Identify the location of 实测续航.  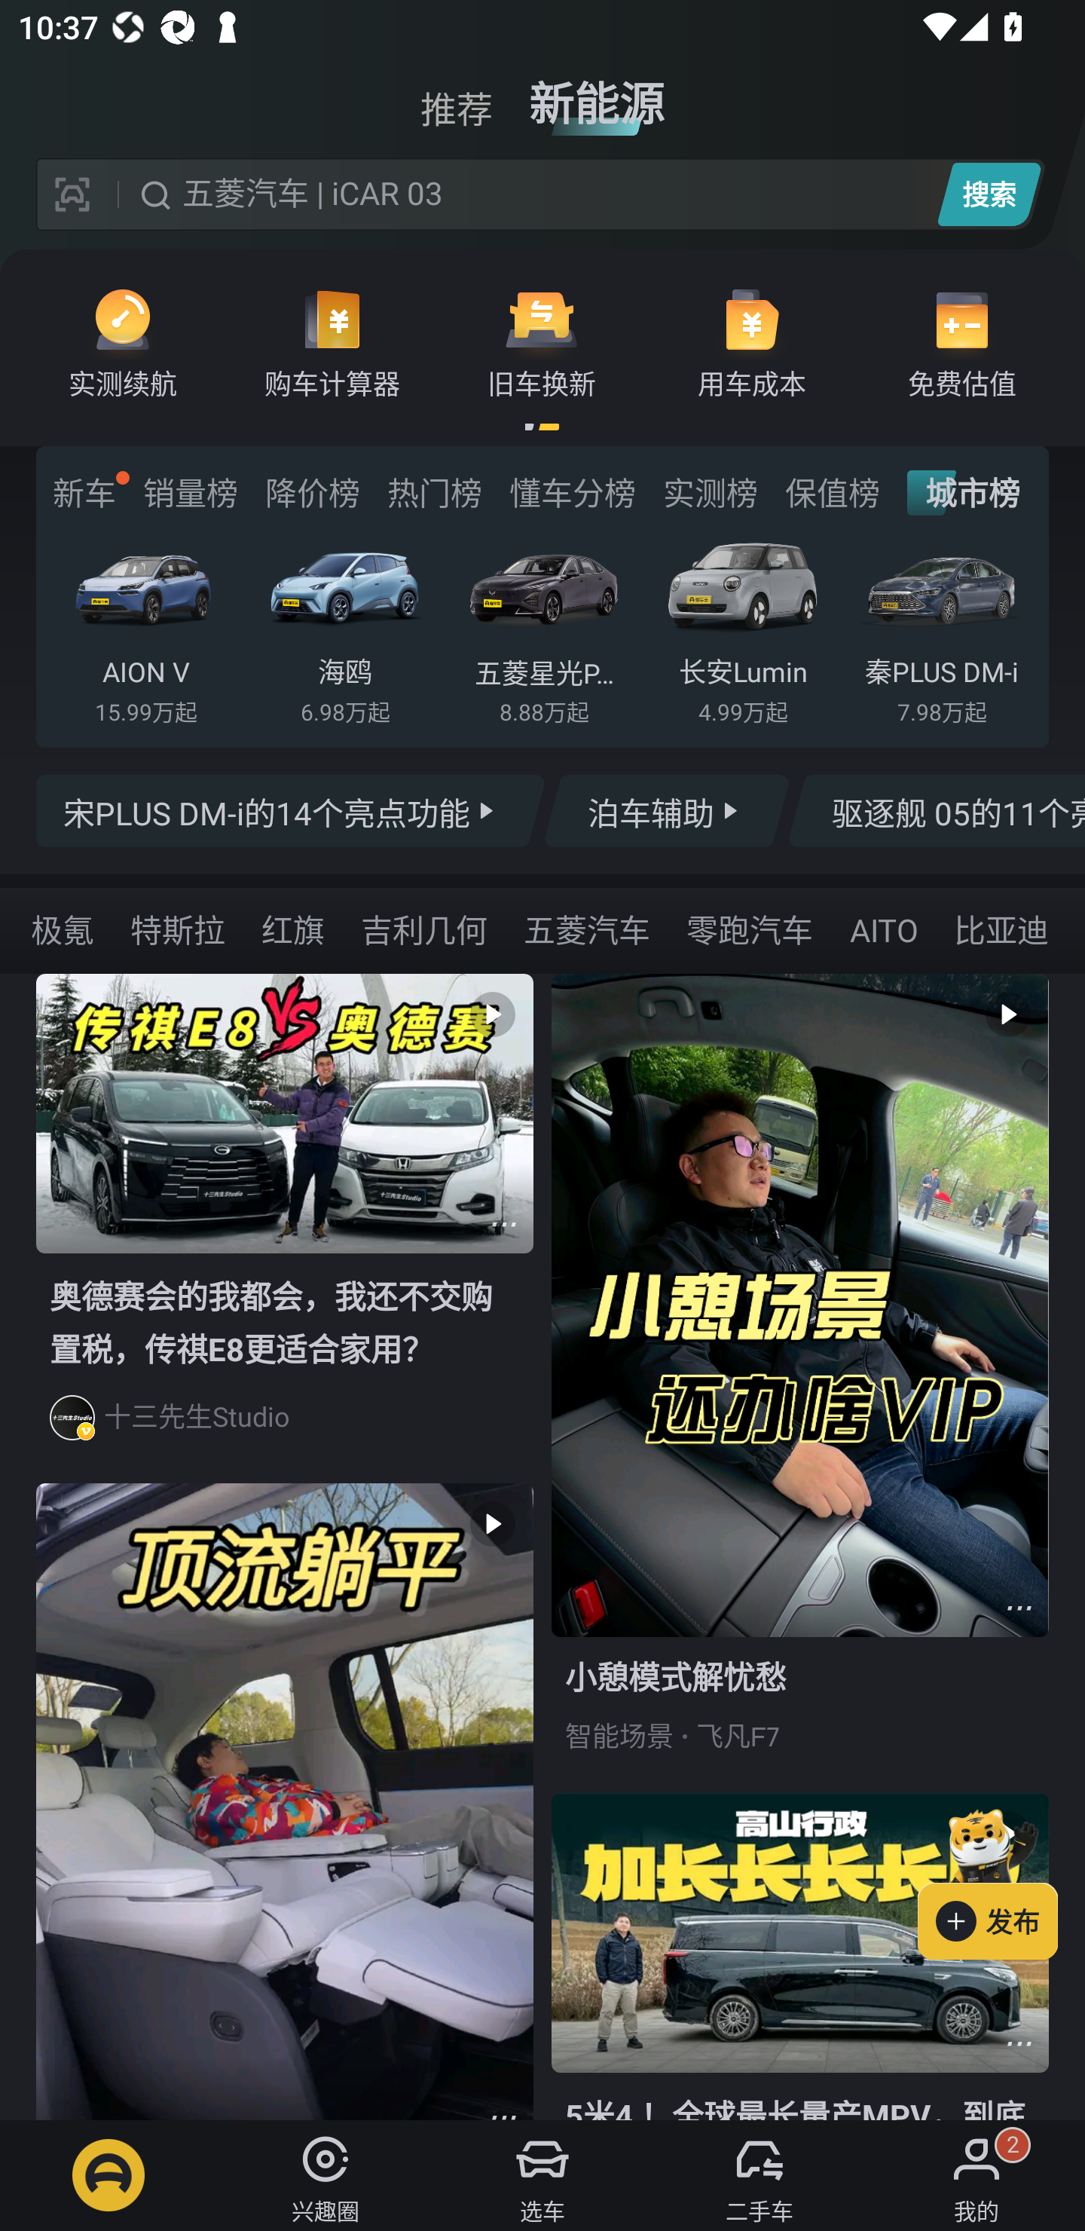
(123, 342).